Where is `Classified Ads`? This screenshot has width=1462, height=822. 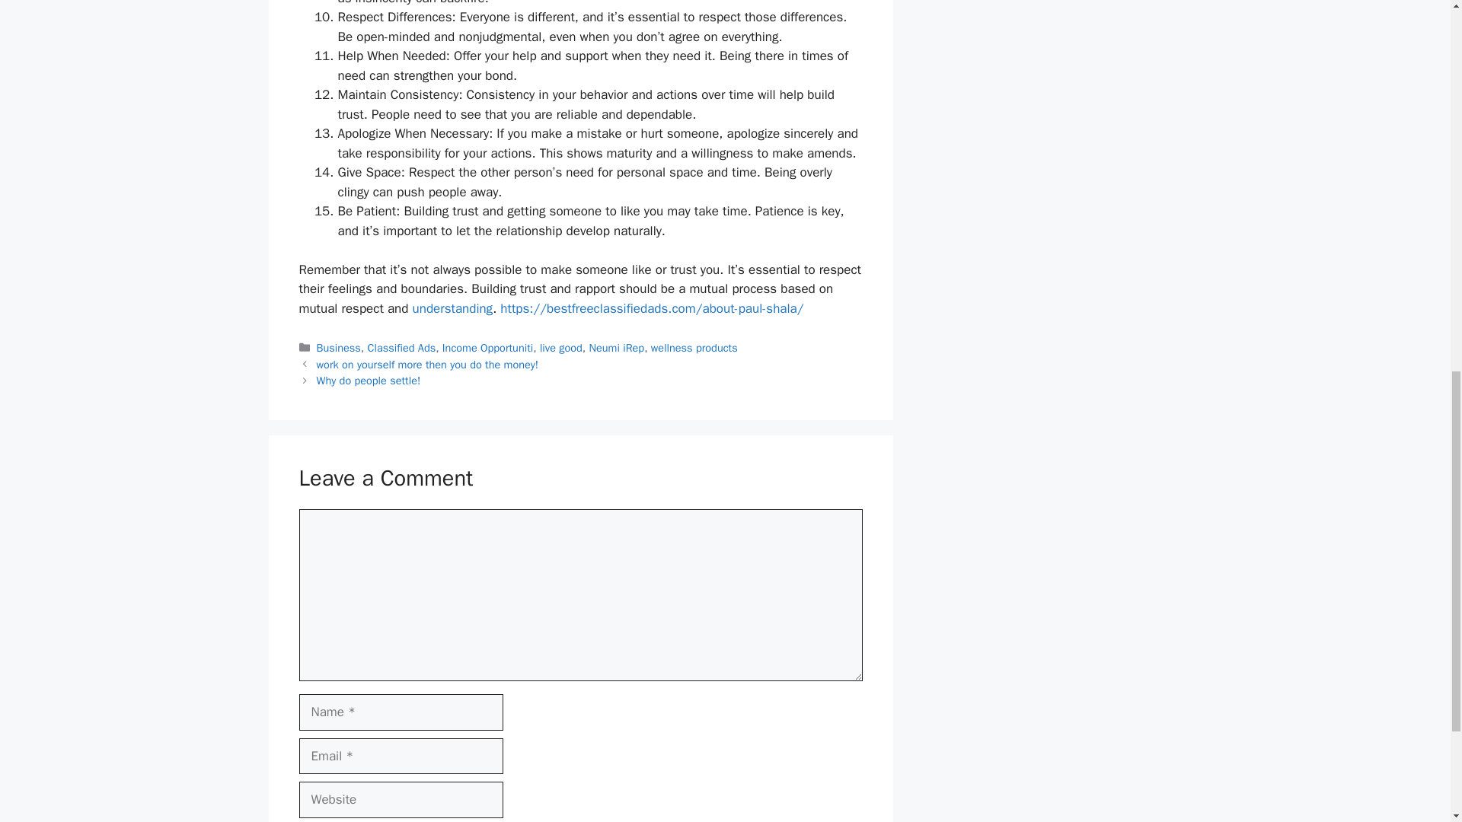
Classified Ads is located at coordinates (402, 347).